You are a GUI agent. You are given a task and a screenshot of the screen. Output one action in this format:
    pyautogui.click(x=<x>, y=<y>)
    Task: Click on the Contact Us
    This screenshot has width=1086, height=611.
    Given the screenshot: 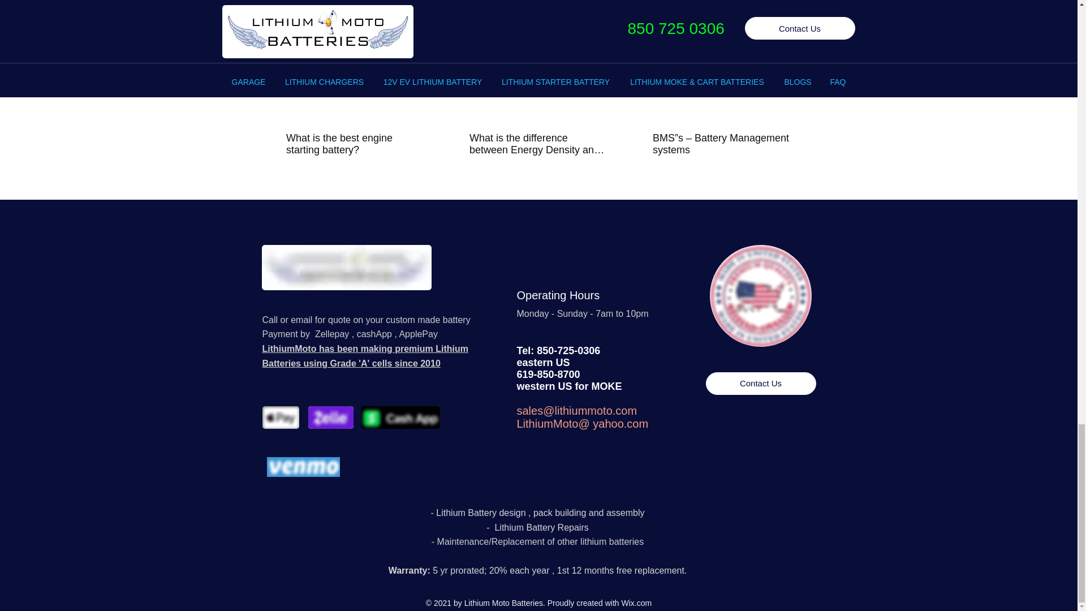 What is the action you would take?
    pyautogui.click(x=761, y=383)
    